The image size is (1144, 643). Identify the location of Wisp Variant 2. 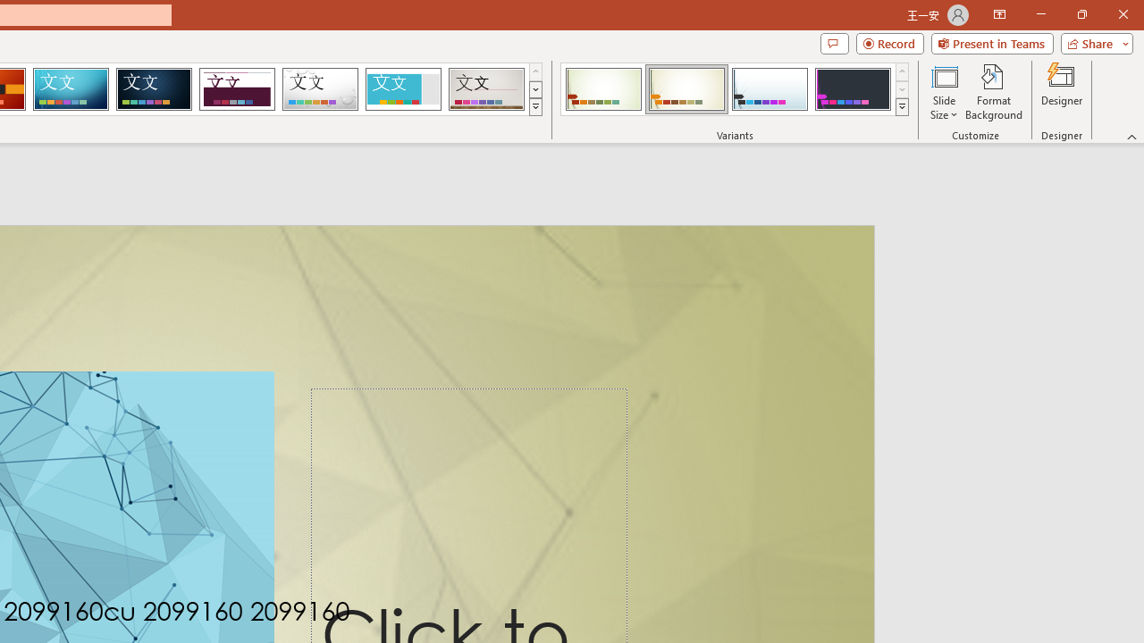
(686, 89).